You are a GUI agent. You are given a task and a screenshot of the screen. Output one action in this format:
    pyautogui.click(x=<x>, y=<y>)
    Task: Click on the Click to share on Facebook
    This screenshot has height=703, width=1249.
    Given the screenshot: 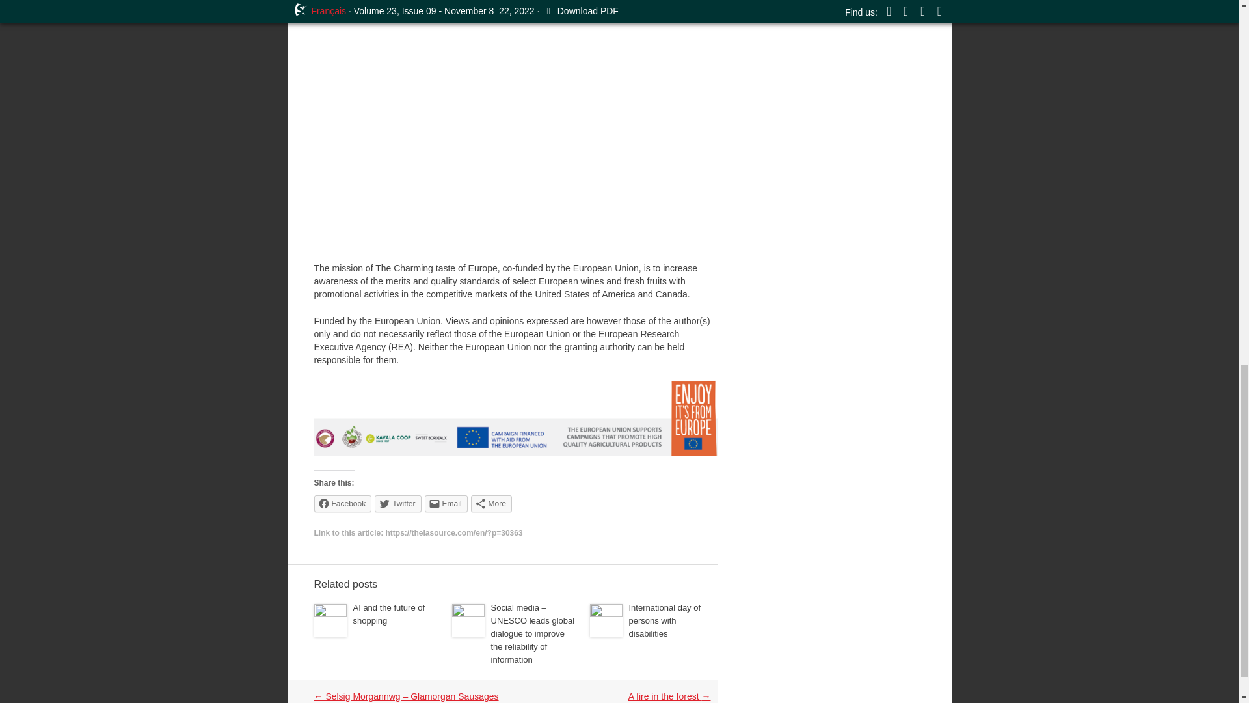 What is the action you would take?
    pyautogui.click(x=342, y=504)
    